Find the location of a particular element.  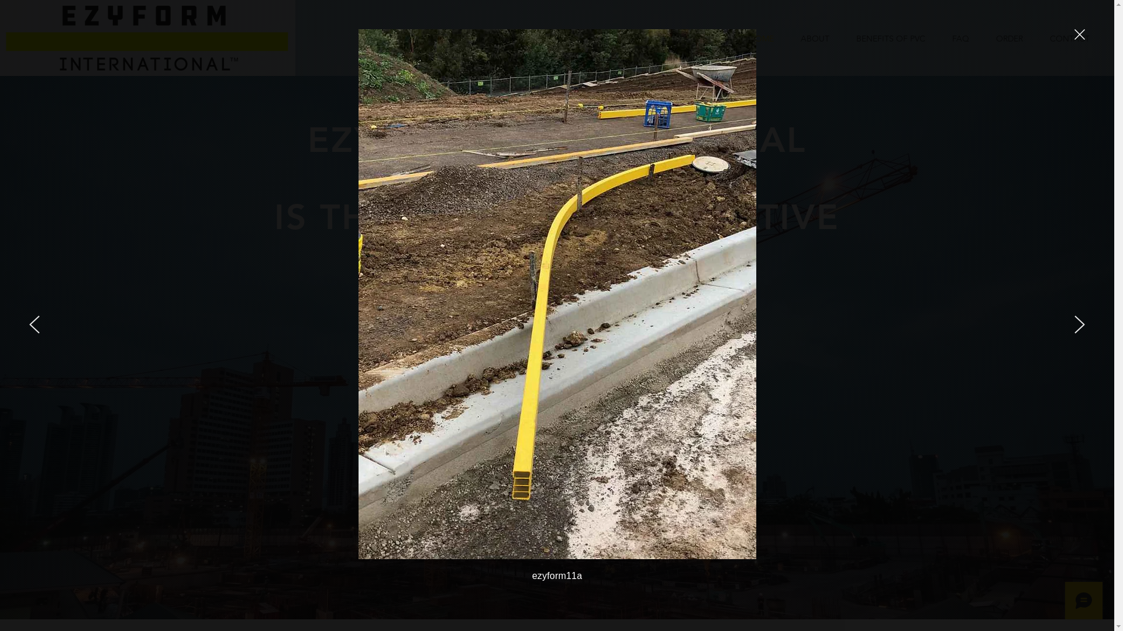

ORDER is located at coordinates (1010, 39).